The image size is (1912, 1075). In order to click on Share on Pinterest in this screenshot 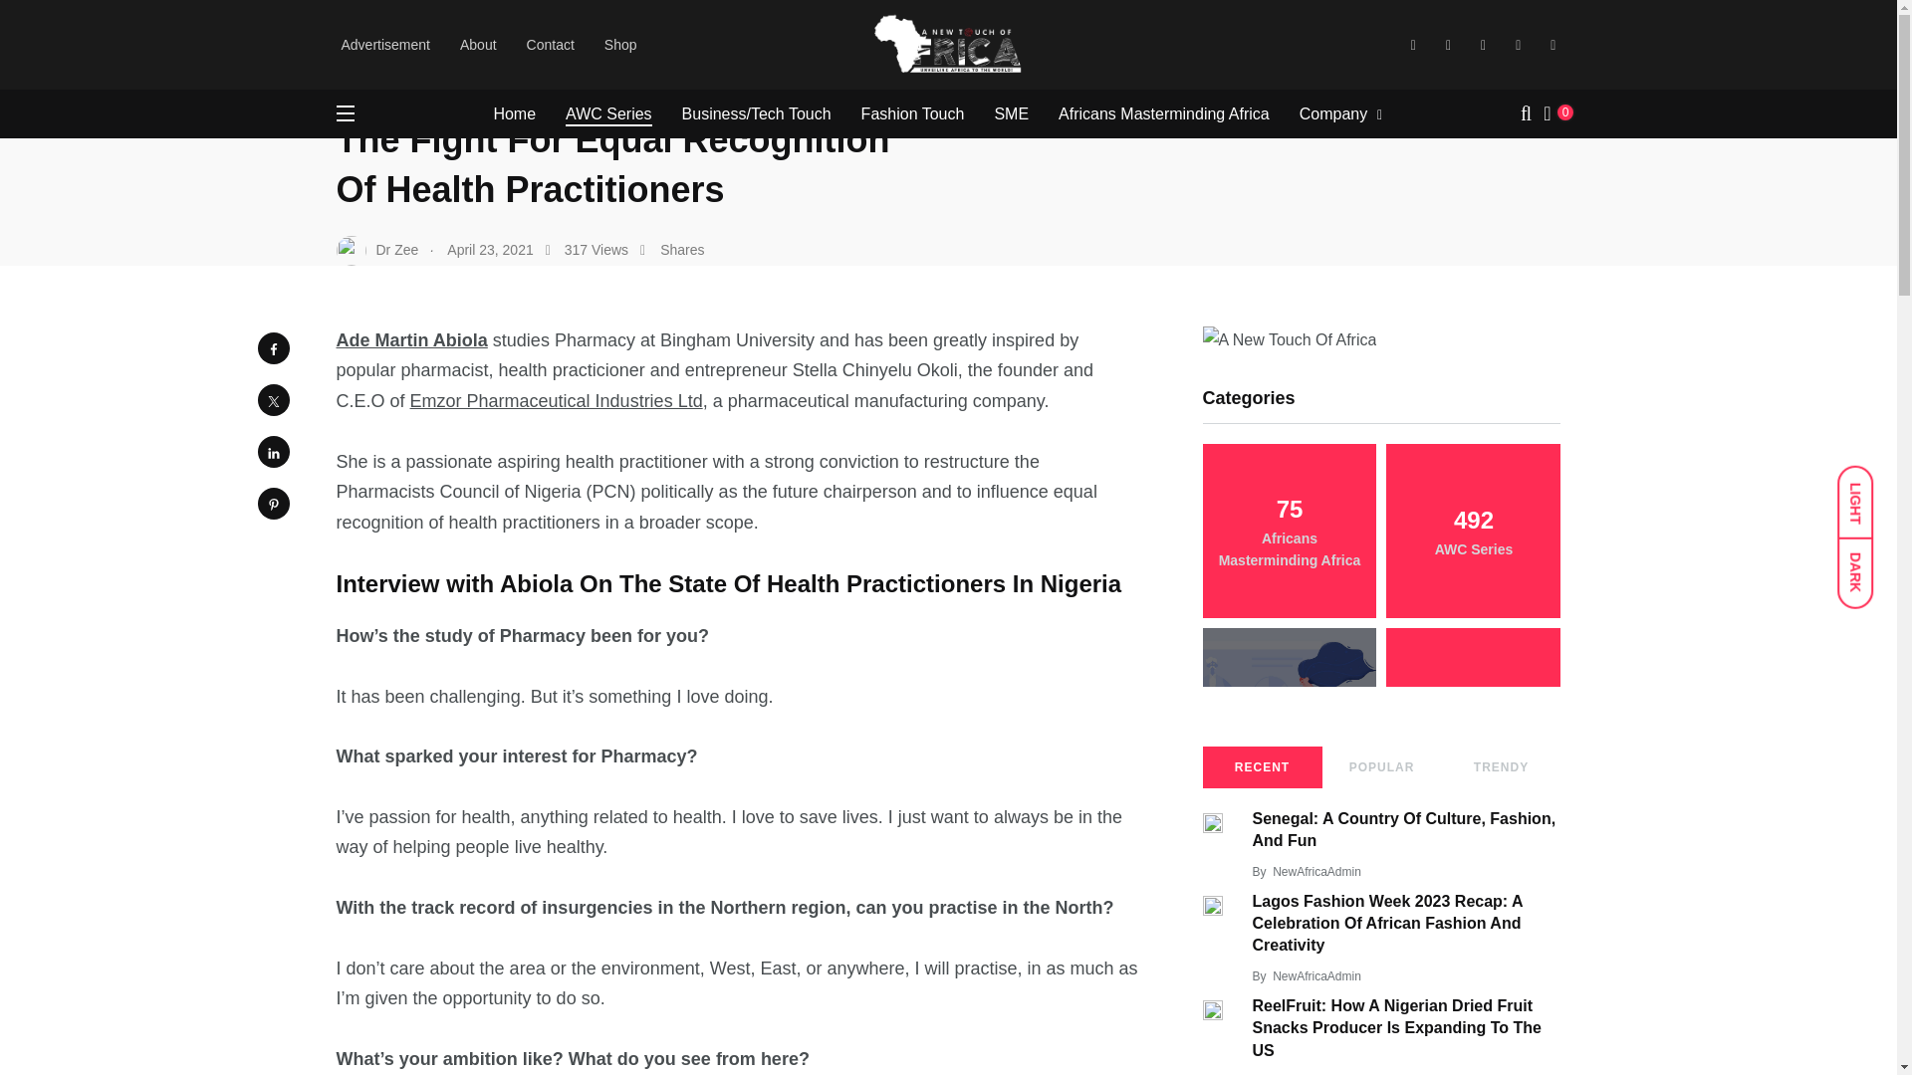, I will do `click(272, 504)`.